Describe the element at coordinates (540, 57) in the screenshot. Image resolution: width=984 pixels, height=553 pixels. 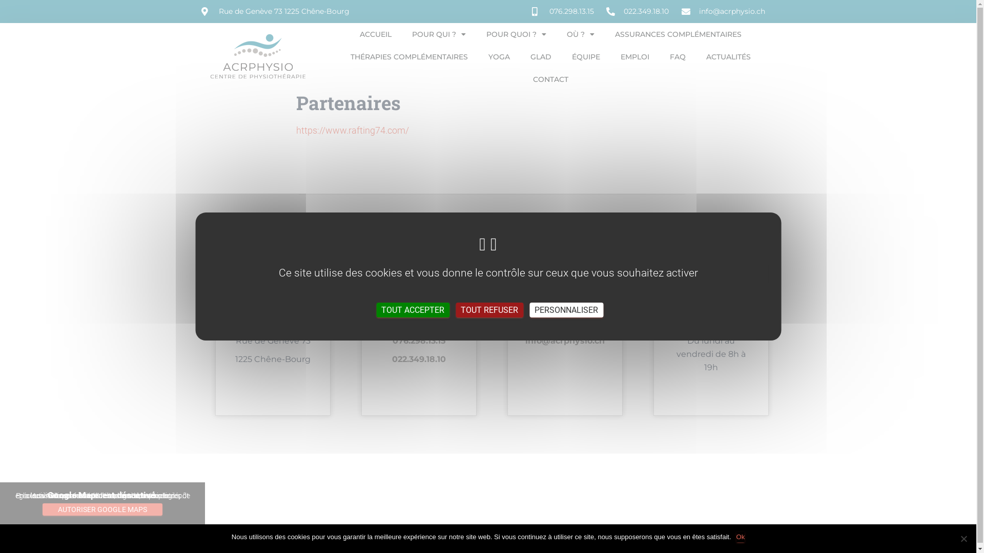
I see `GLAD` at that location.